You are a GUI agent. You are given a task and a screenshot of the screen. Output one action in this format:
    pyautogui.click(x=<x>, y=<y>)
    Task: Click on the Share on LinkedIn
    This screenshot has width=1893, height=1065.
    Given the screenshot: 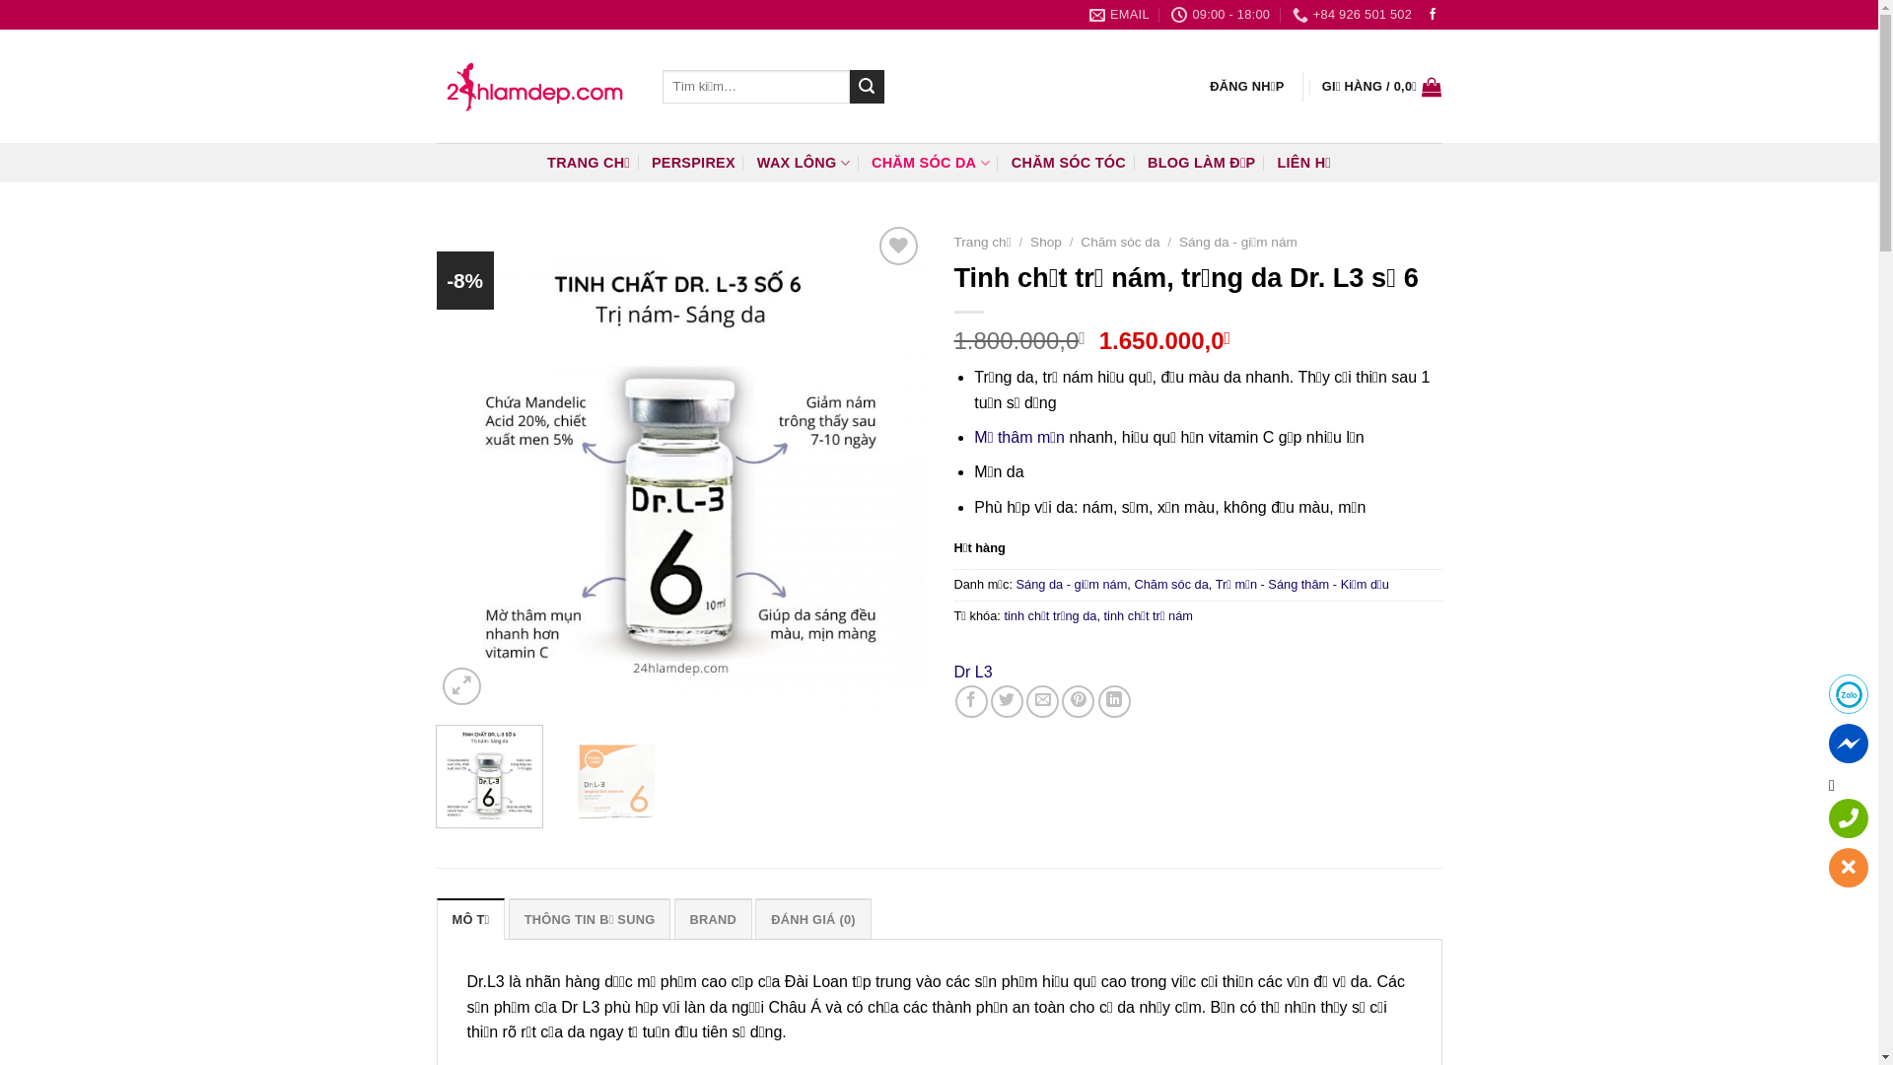 What is the action you would take?
    pyautogui.click(x=1114, y=702)
    